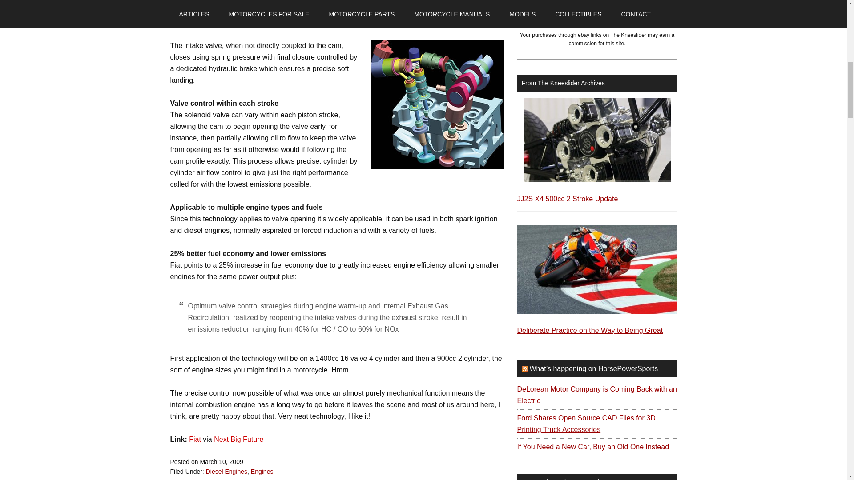 Image resolution: width=854 pixels, height=480 pixels. What do you see at coordinates (262, 472) in the screenshot?
I see `Engines` at bounding box center [262, 472].